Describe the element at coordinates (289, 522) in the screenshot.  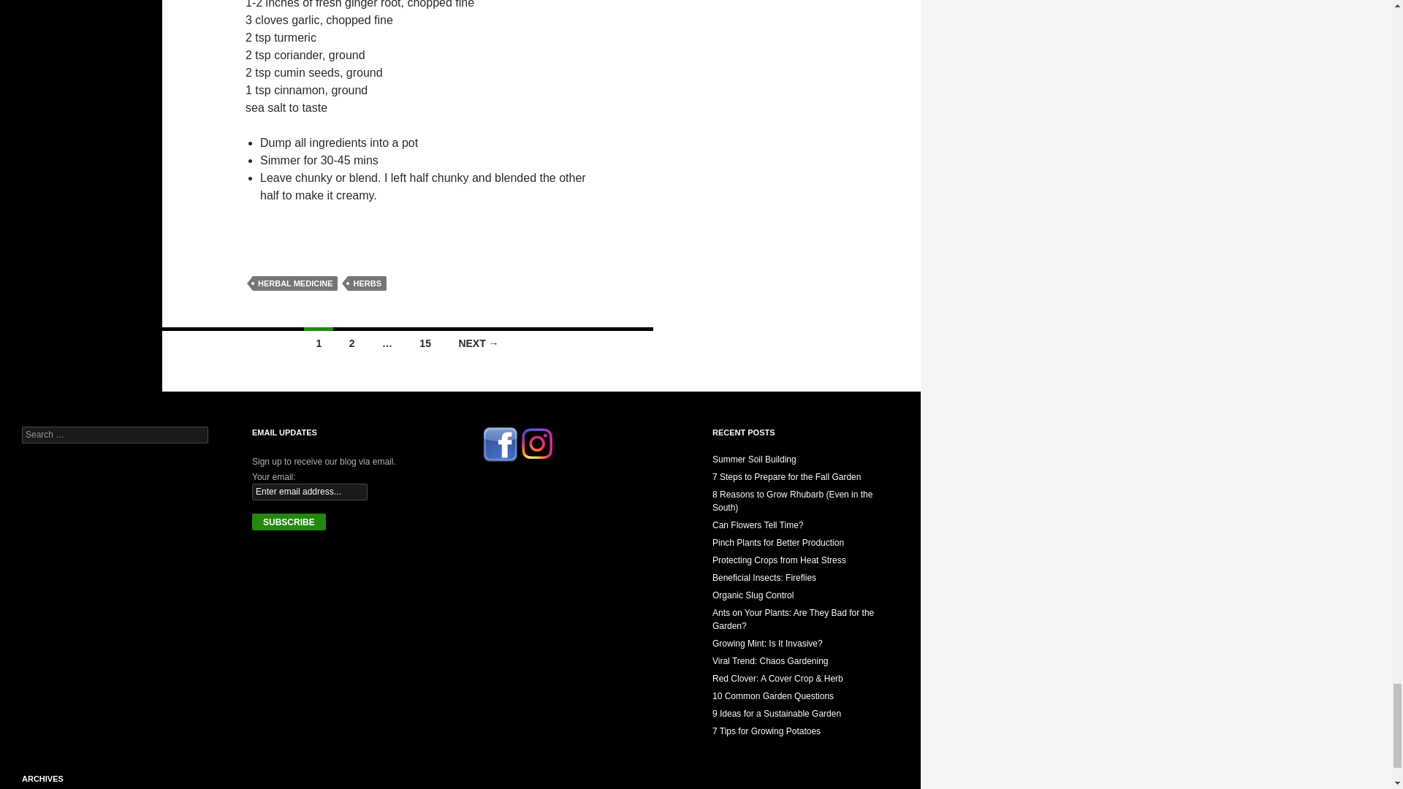
I see `Subscribe` at that location.